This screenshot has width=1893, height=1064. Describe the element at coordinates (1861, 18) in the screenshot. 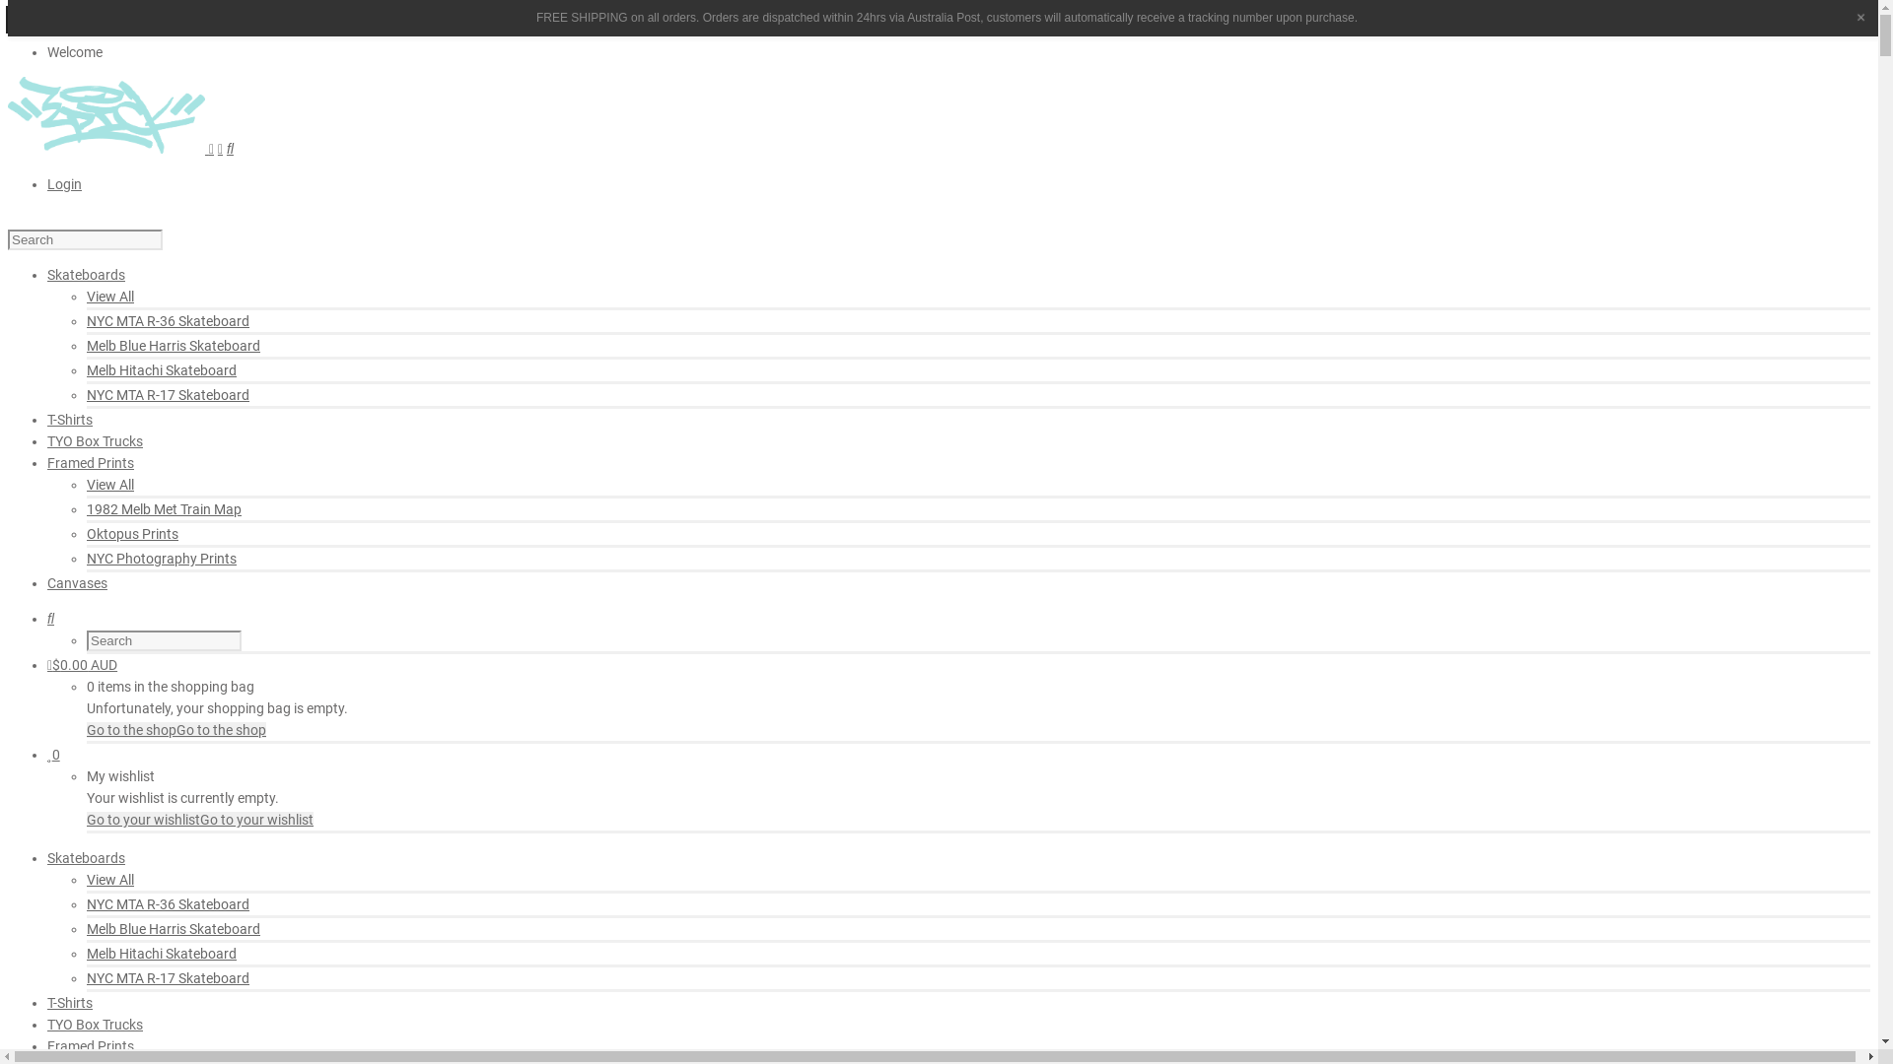

I see `+` at that location.